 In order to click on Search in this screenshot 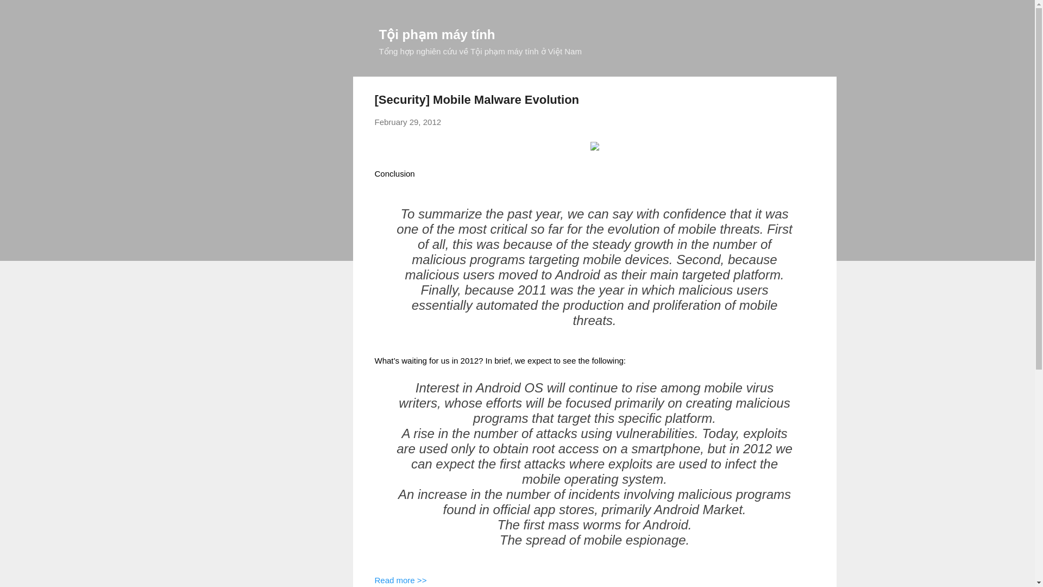, I will do `click(21, 13)`.